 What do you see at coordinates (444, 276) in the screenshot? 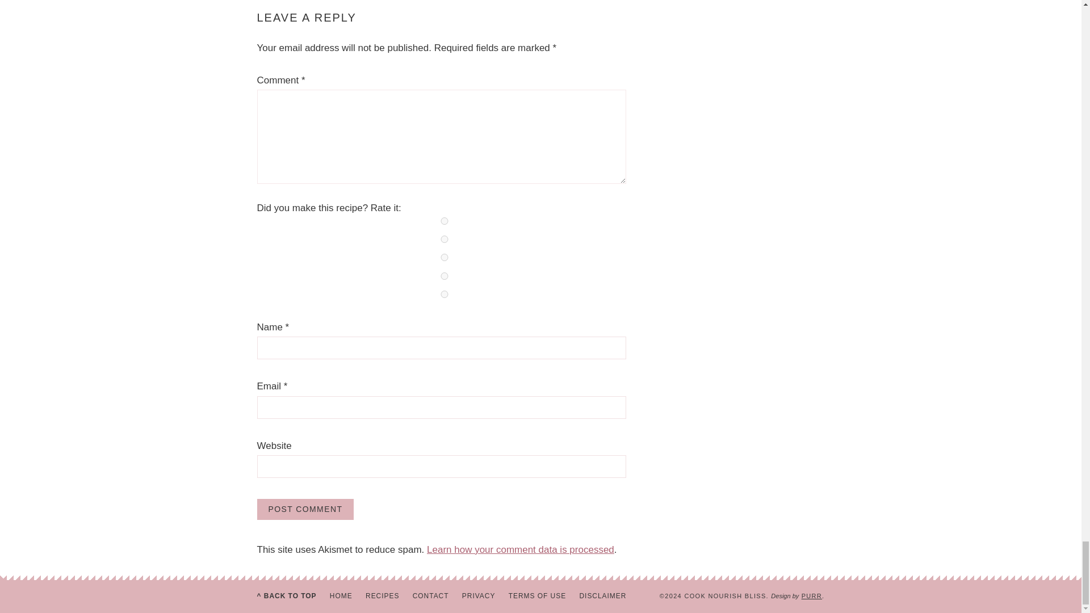
I see `4` at bounding box center [444, 276].